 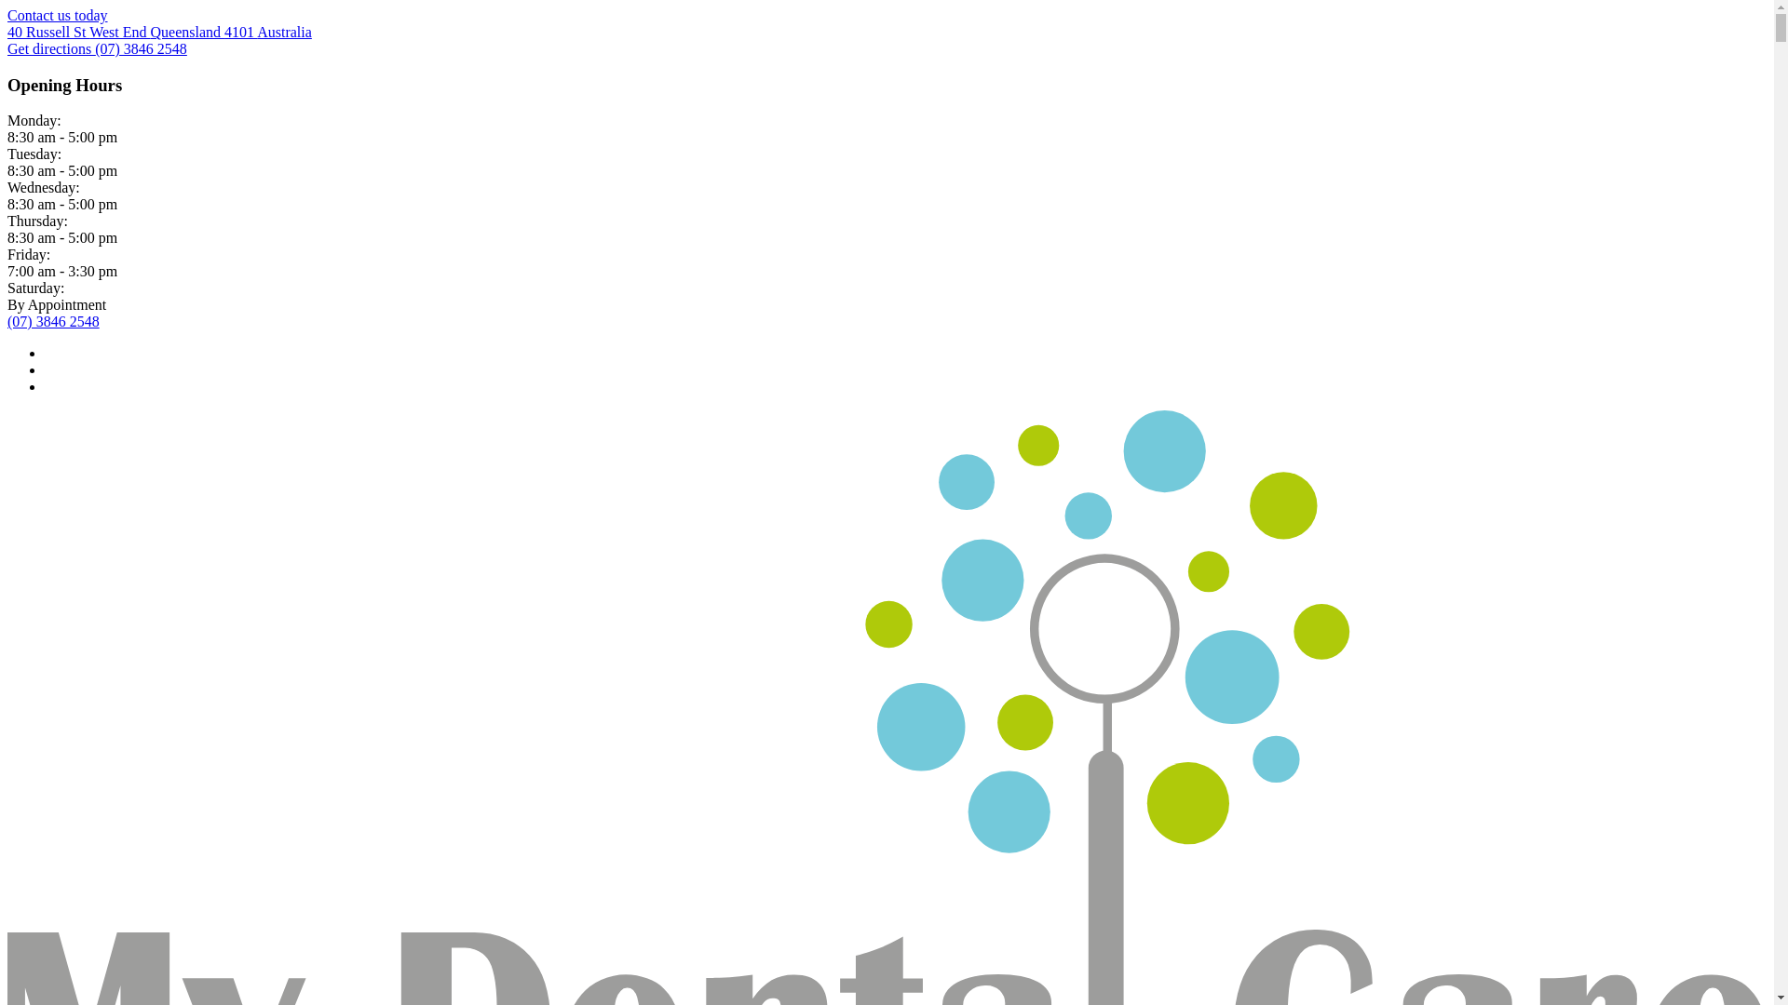 I want to click on 40 Russell St West End Queensland 4101 Australia, so click(x=160, y=32).